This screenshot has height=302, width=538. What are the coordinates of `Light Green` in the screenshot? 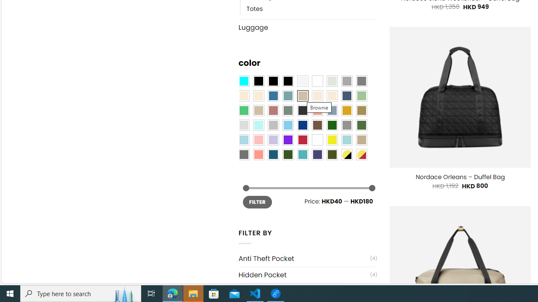 It's located at (361, 96).